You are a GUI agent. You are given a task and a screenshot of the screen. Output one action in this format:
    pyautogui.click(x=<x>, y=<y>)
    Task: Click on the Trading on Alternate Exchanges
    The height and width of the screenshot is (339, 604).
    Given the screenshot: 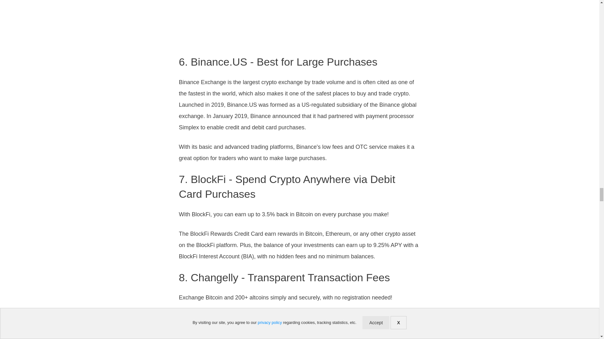 What is the action you would take?
    pyautogui.click(x=300, y=24)
    